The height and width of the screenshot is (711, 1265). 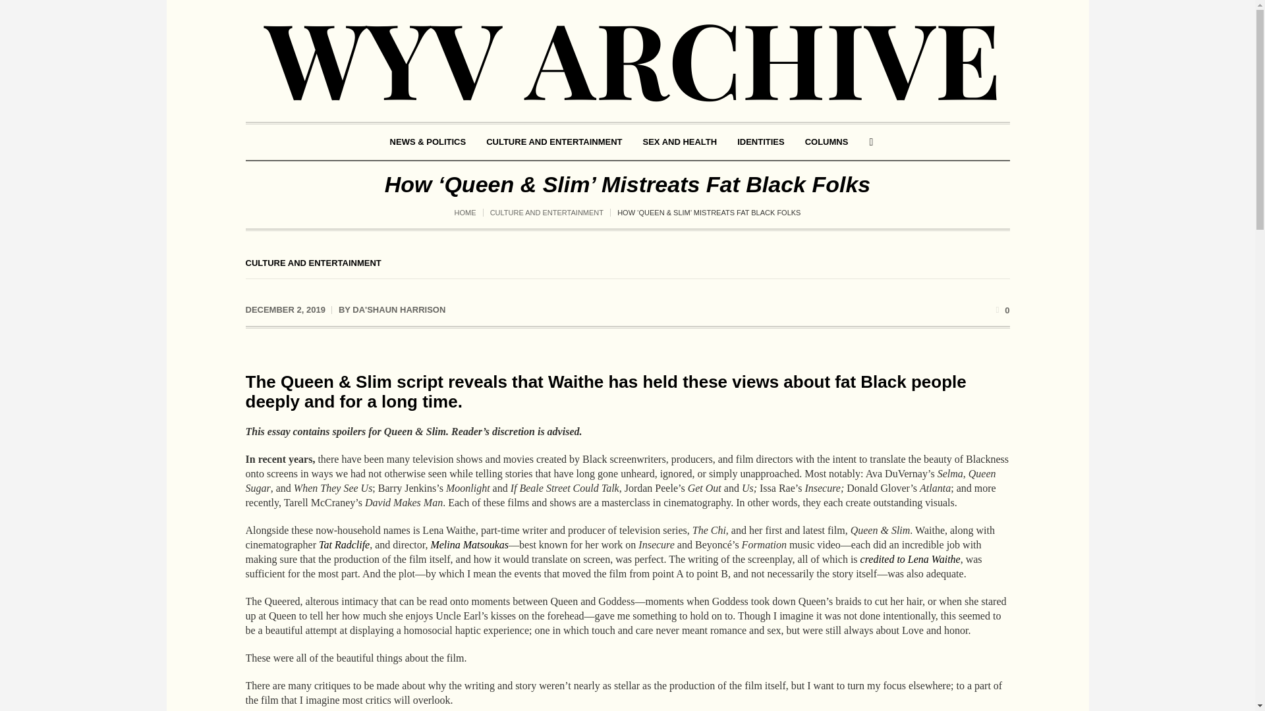 I want to click on CULTURE AND ENTERTAINMENT, so click(x=312, y=263).